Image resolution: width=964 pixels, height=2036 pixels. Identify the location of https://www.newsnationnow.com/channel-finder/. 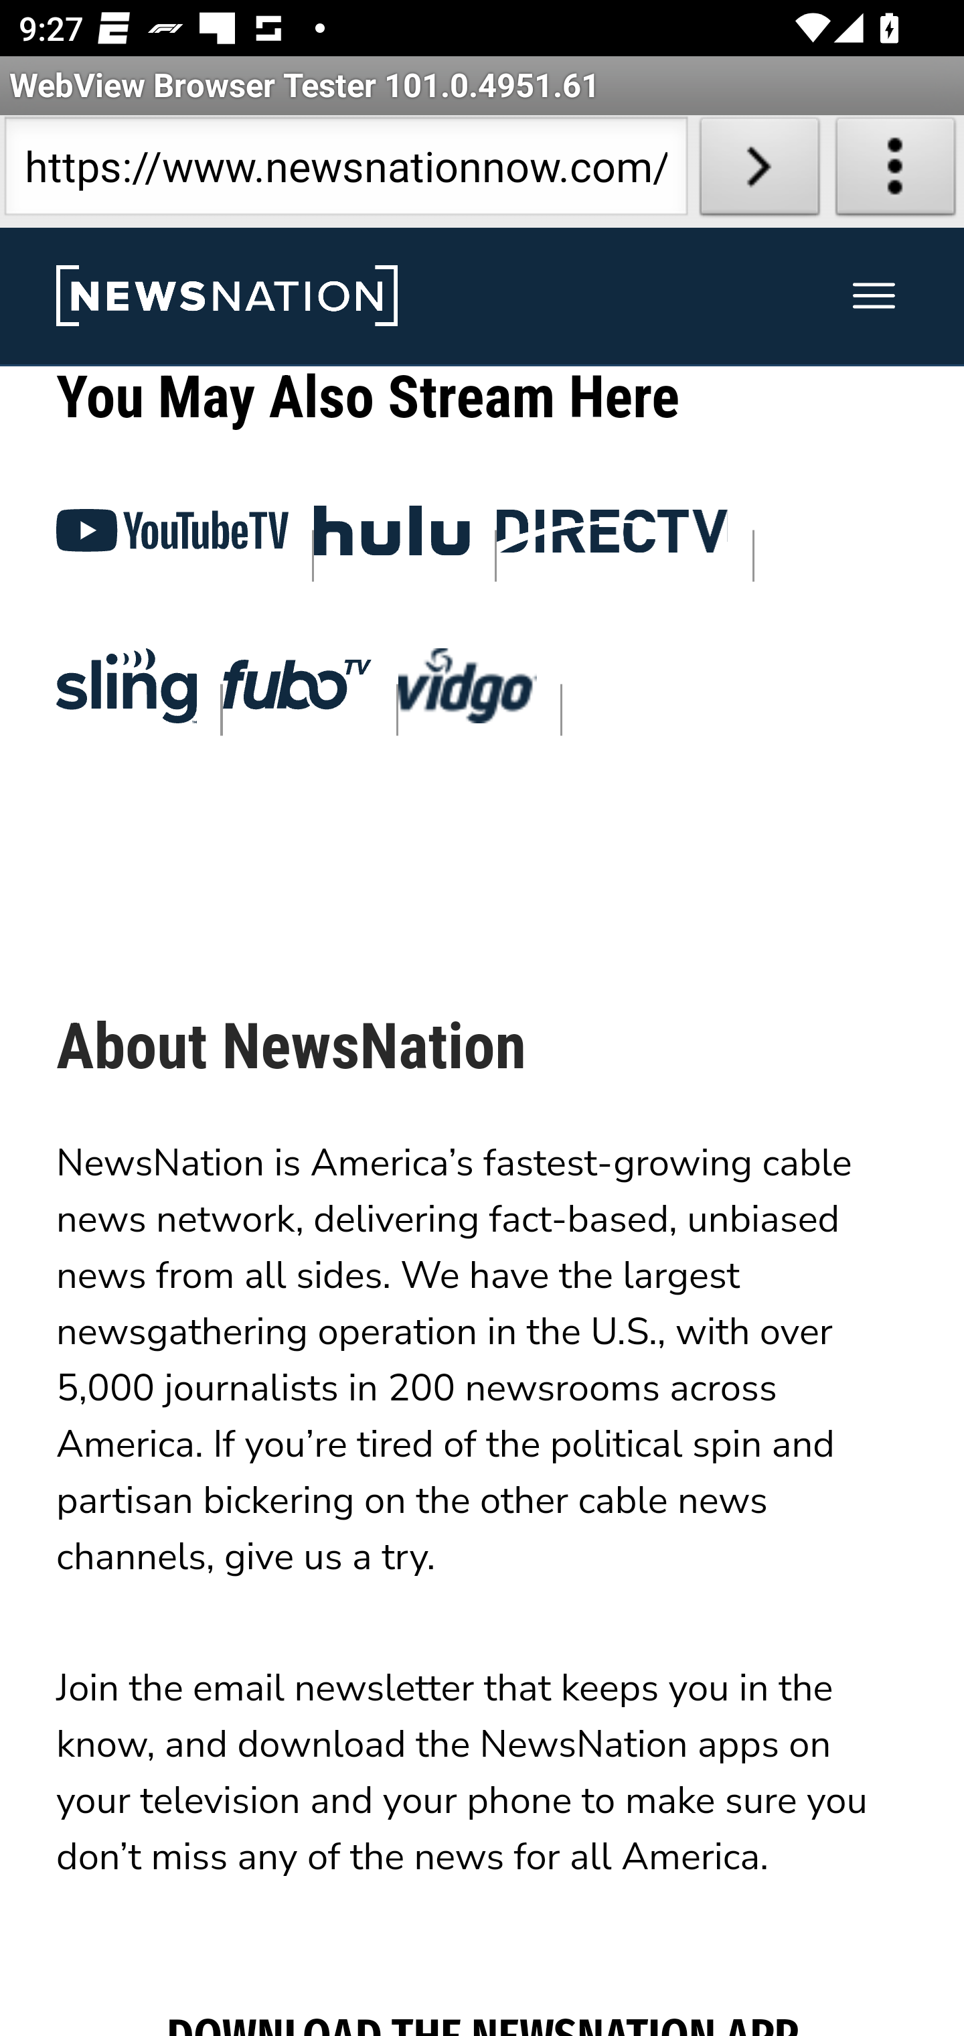
(345, 171).